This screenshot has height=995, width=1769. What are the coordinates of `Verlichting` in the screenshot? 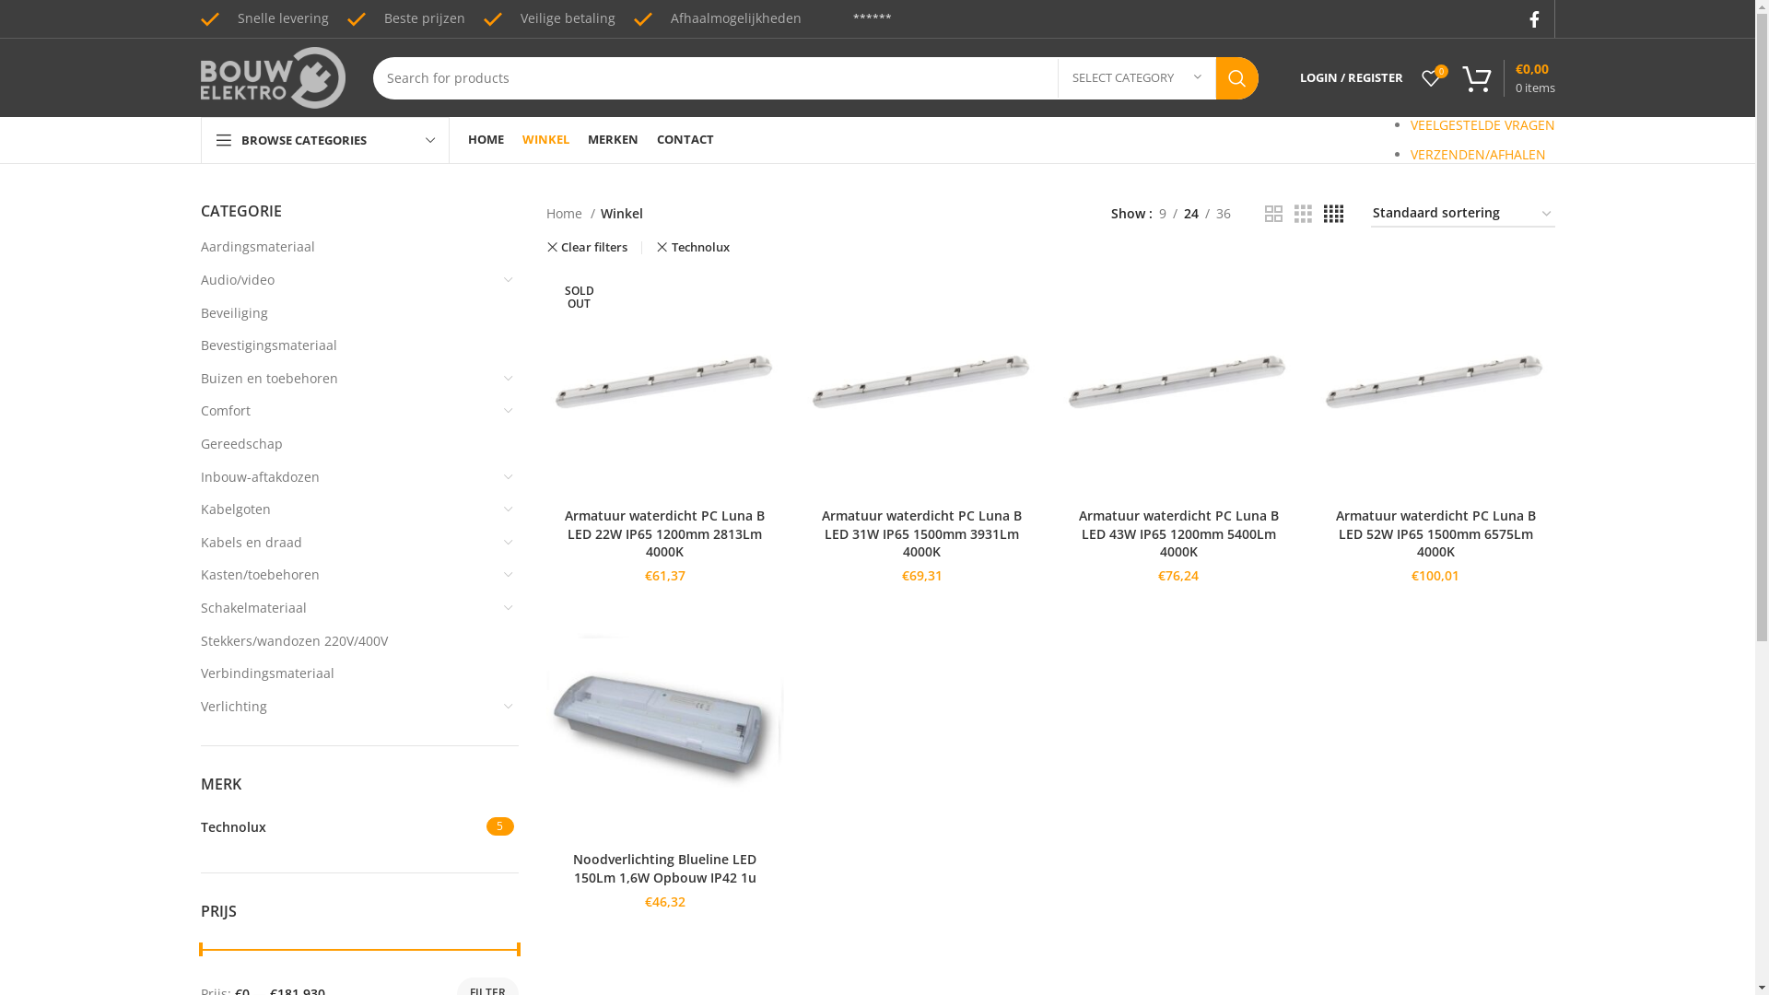 It's located at (348, 707).